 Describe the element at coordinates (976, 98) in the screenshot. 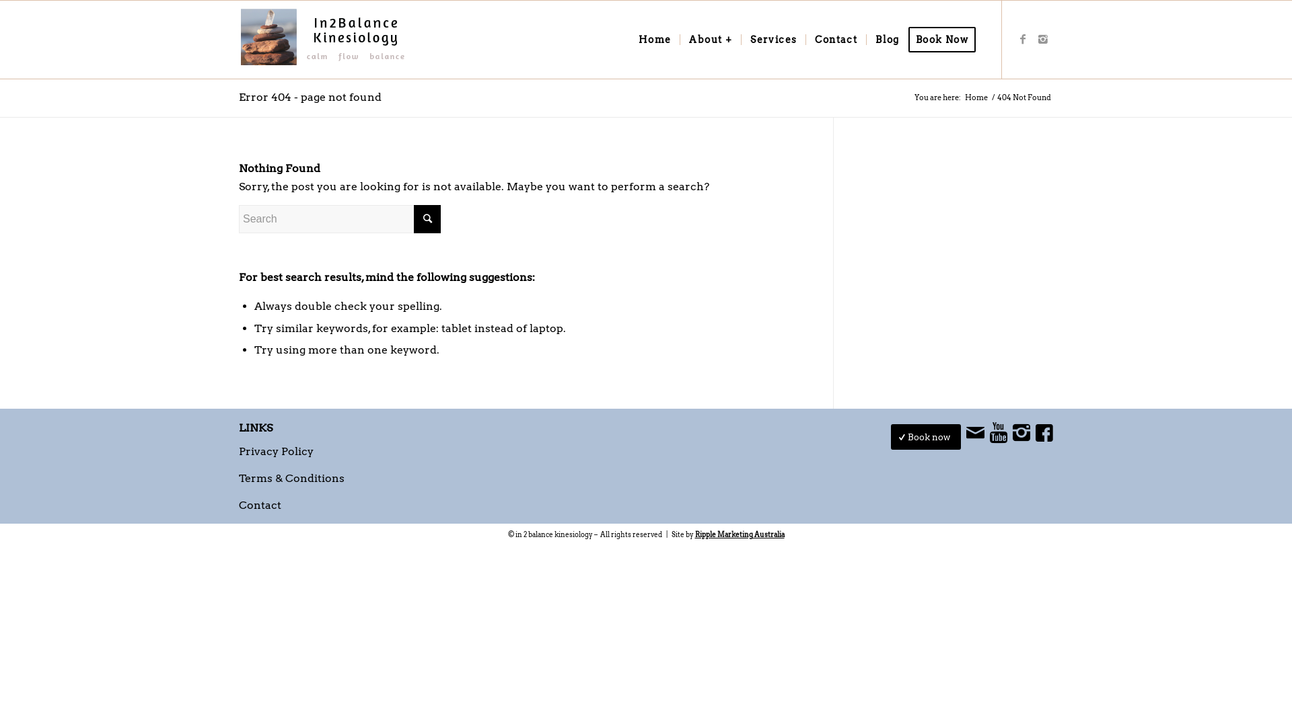

I see `Home` at that location.